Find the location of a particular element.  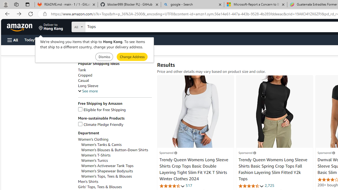

Submit is located at coordinates (132, 56).